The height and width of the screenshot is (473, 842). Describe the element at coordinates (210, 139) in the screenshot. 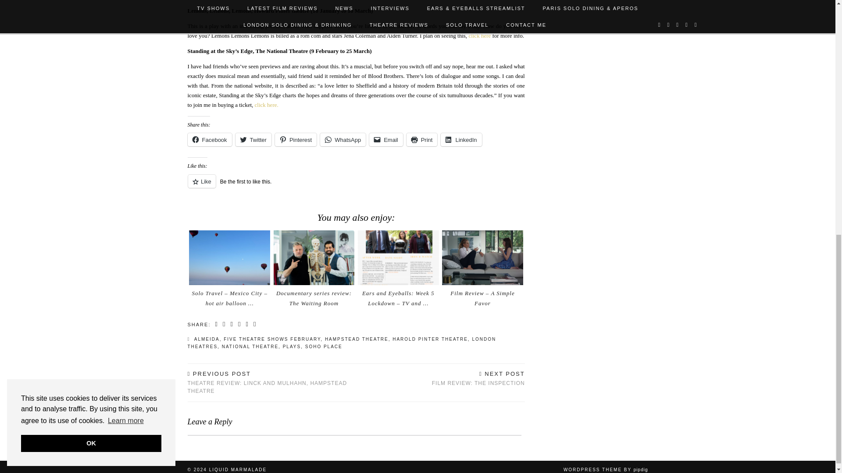

I see `Click to share on Facebook` at that location.